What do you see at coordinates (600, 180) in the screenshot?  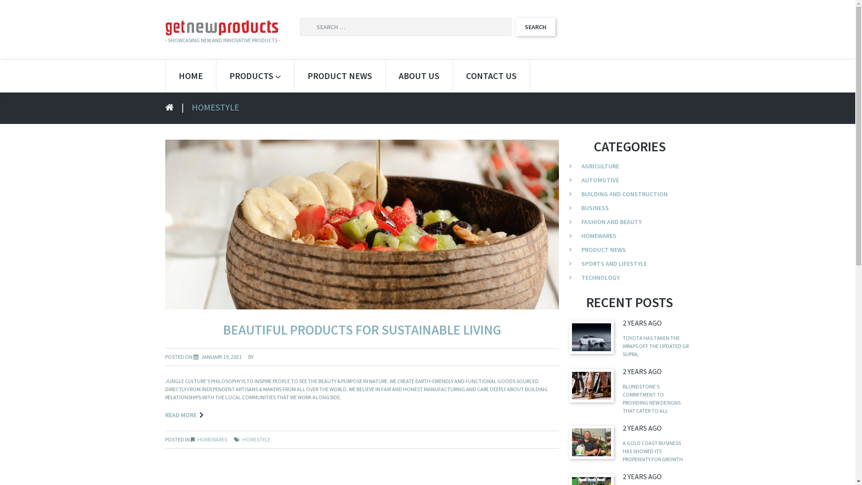 I see `AUTOMOTIVE` at bounding box center [600, 180].